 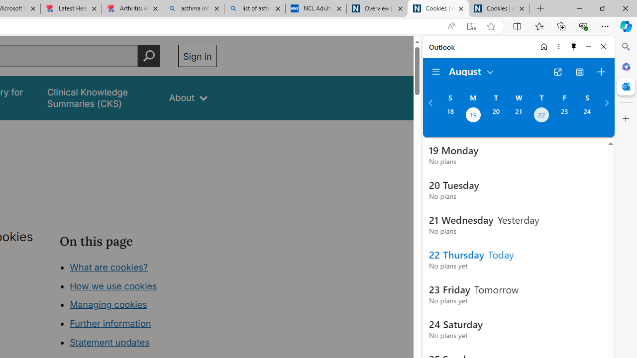 What do you see at coordinates (193, 9) in the screenshot?
I see `asthma inhaler - Search` at bounding box center [193, 9].